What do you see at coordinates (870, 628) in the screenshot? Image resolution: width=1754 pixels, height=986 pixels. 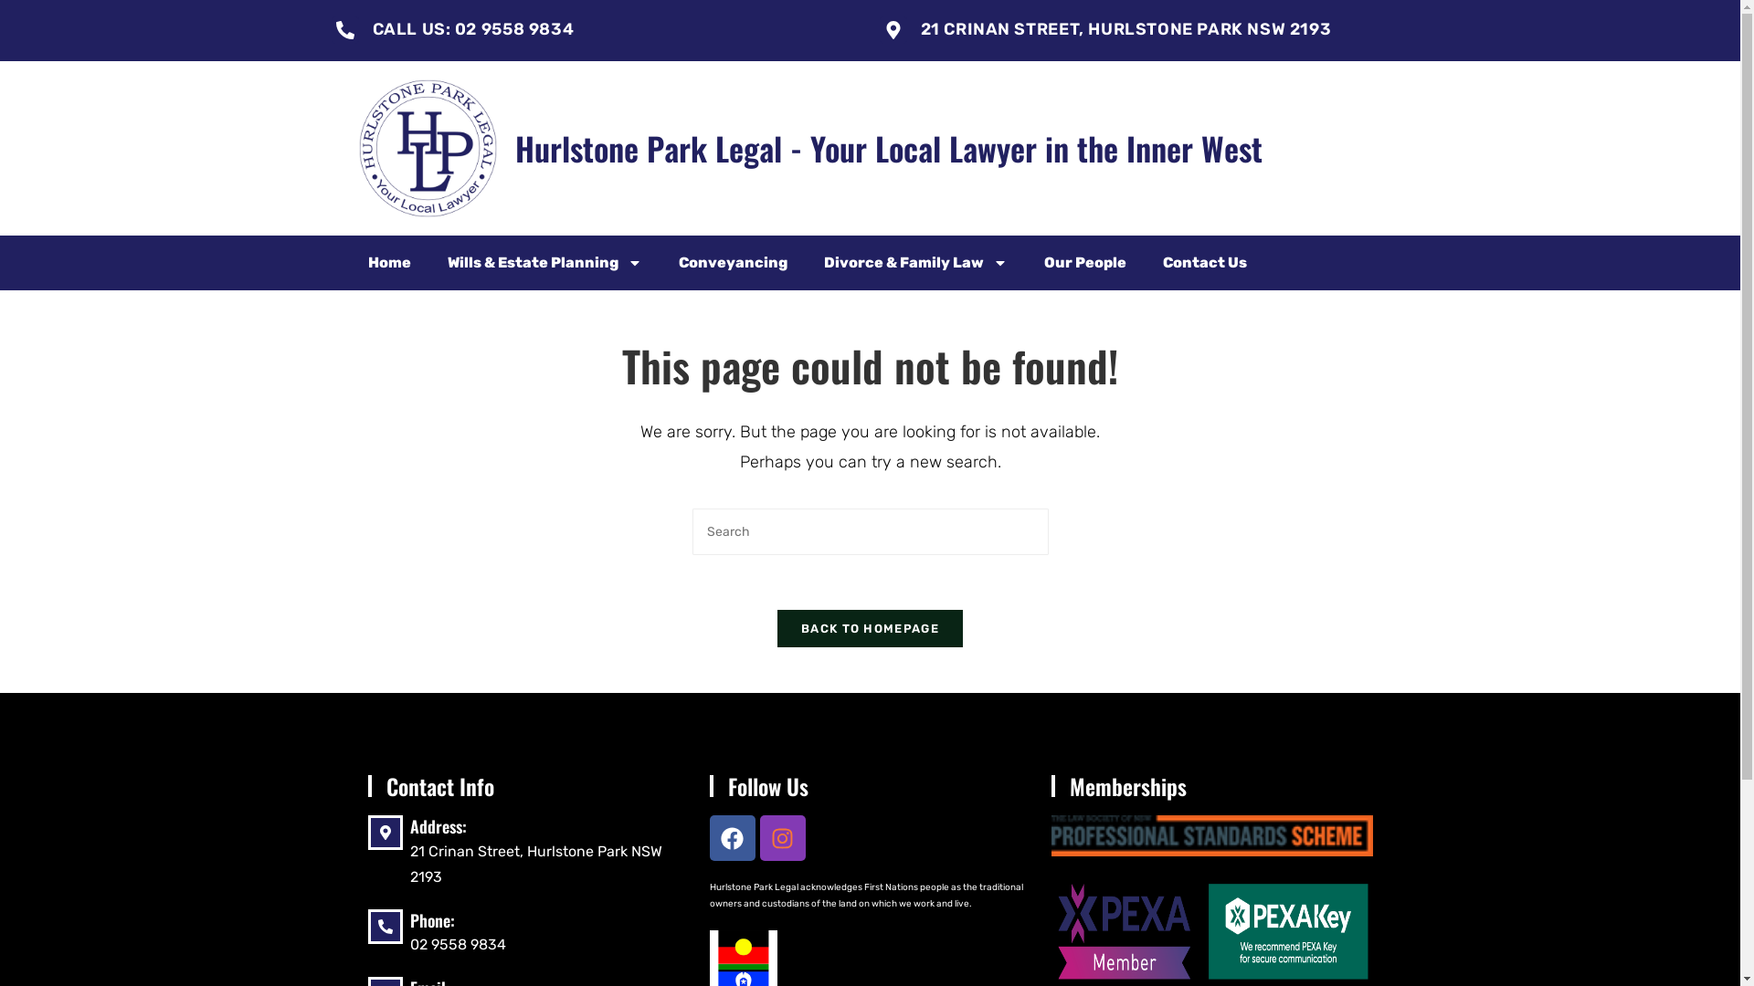 I see `BACK TO HOMEPAGE` at bounding box center [870, 628].